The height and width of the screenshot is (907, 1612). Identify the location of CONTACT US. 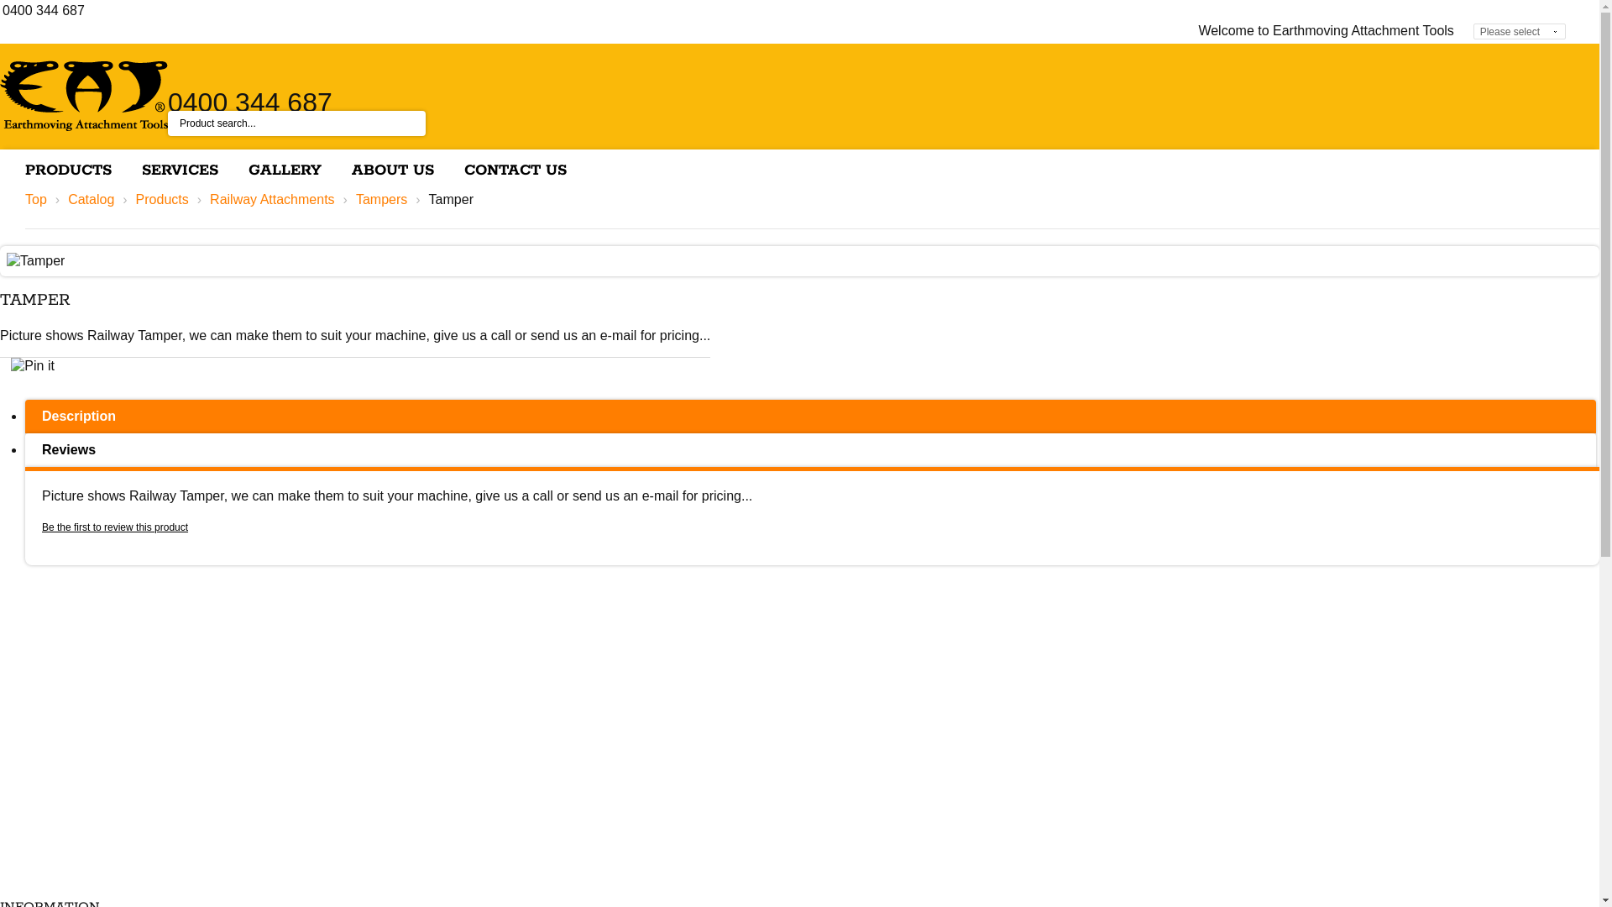
(516, 171).